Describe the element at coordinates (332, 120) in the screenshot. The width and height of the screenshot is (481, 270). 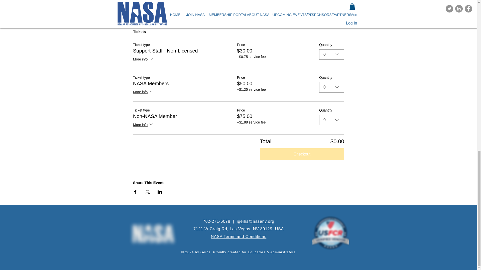
I see `0` at that location.